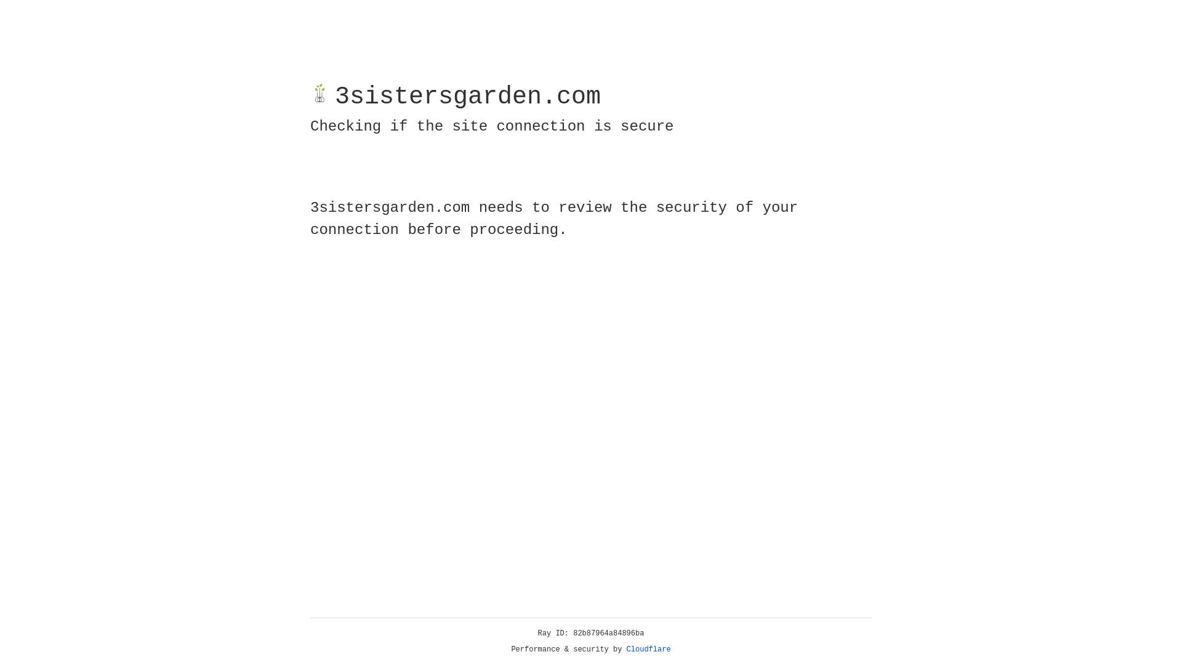 Image resolution: width=1182 pixels, height=665 pixels. Describe the element at coordinates (649, 650) in the screenshot. I see `Cloudflare` at that location.